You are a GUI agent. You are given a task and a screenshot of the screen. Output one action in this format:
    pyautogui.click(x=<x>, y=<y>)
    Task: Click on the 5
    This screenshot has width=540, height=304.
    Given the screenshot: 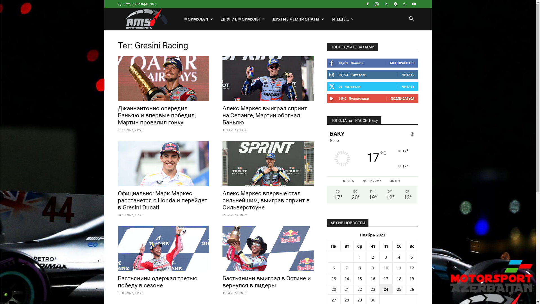 What is the action you would take?
    pyautogui.click(x=412, y=257)
    